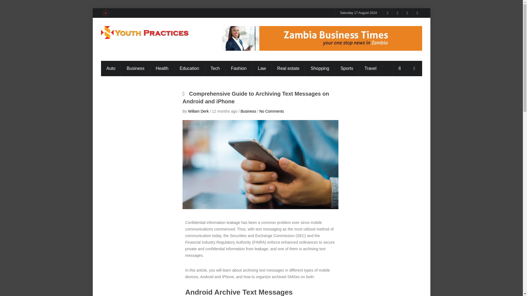 The width and height of the screenshot is (527, 296). I want to click on facebook, so click(407, 13).